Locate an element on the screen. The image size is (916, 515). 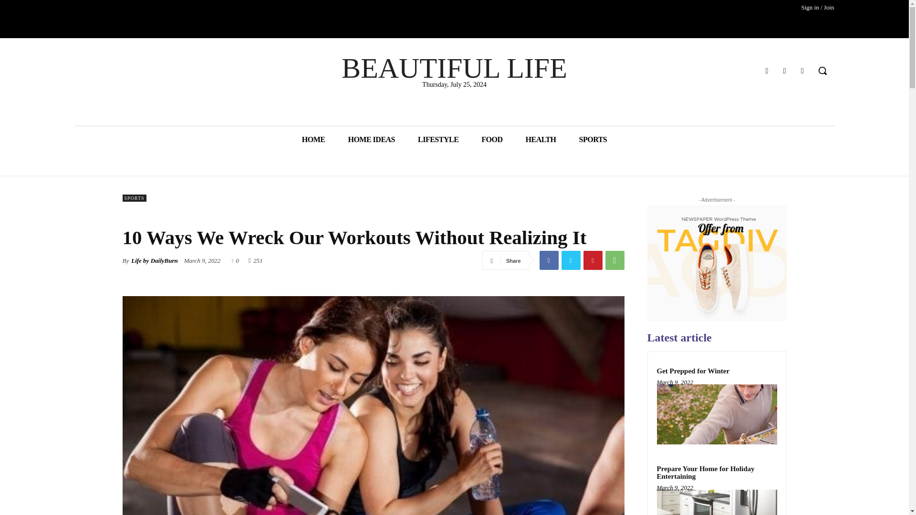
Twitter is located at coordinates (784, 71).